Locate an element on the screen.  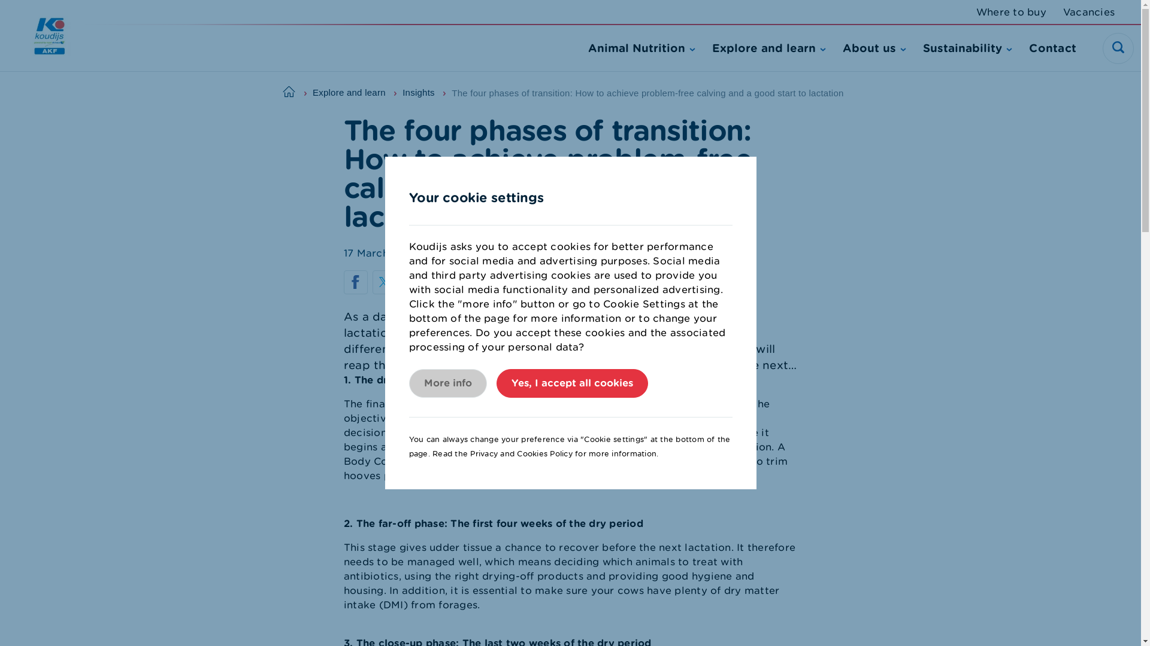
About us is located at coordinates (874, 48).